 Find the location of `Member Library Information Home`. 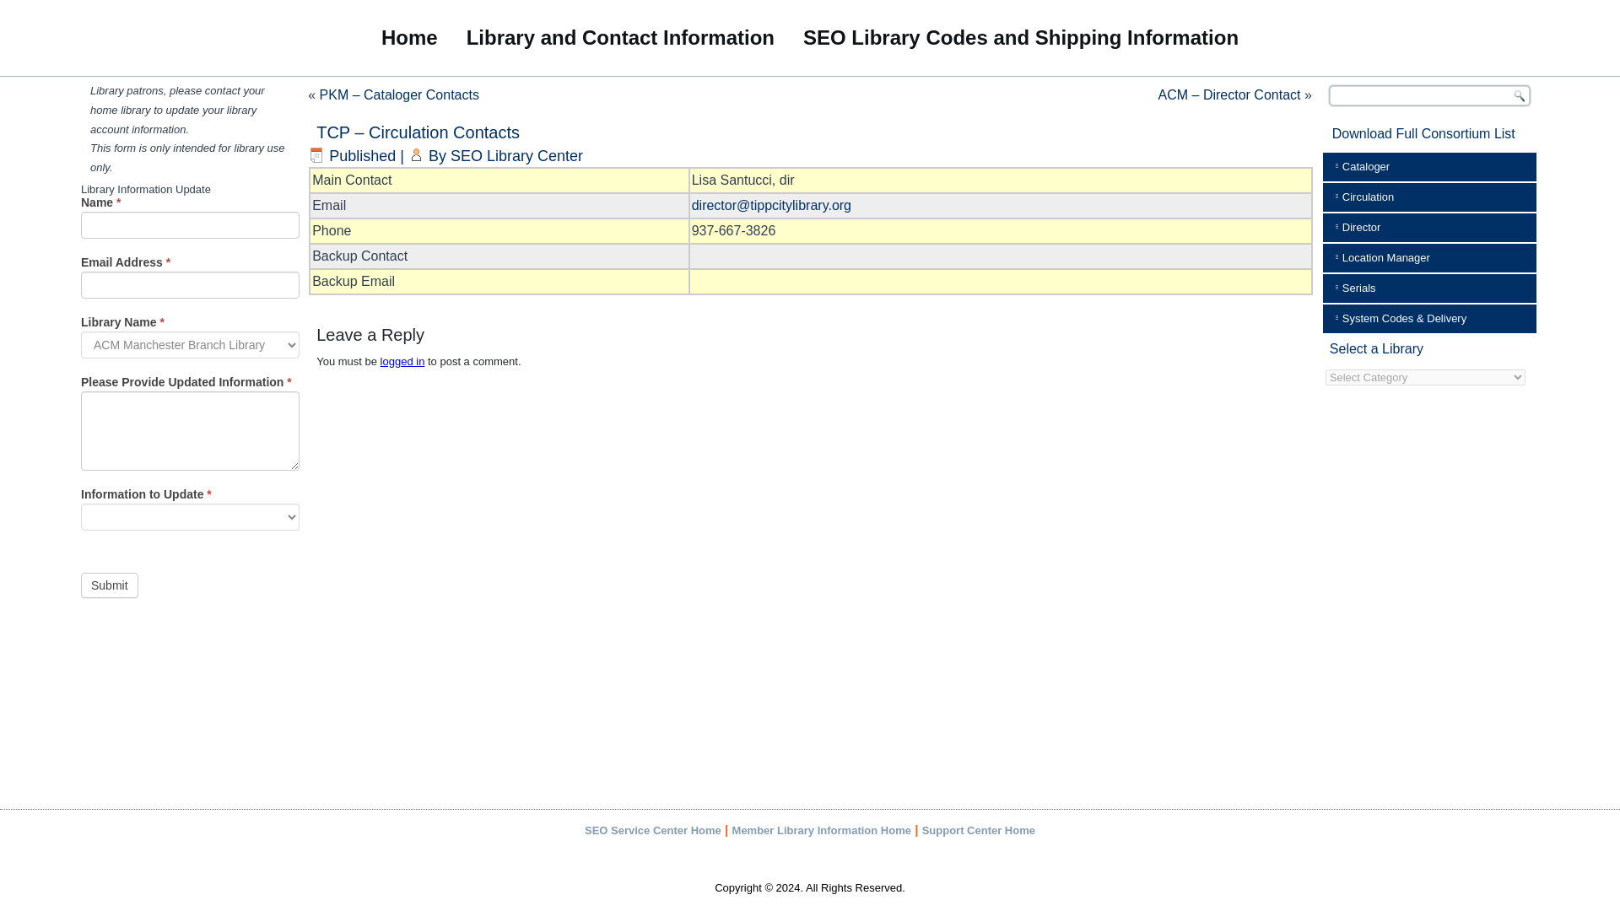

Member Library Information Home is located at coordinates (821, 830).